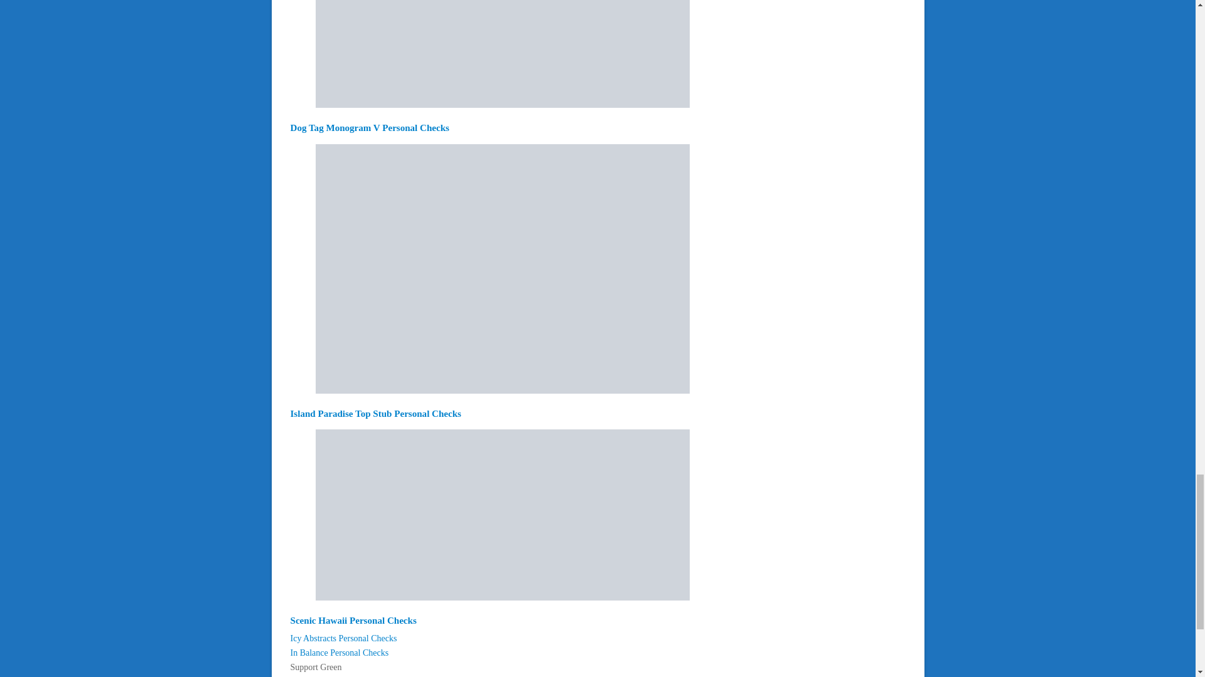 The height and width of the screenshot is (677, 1205). Describe the element at coordinates (353, 620) in the screenshot. I see `Scenic Hawaii Personal Checks` at that location.